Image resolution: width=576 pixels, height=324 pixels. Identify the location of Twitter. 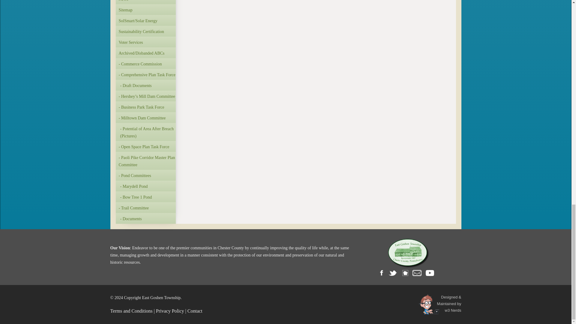
(394, 272).